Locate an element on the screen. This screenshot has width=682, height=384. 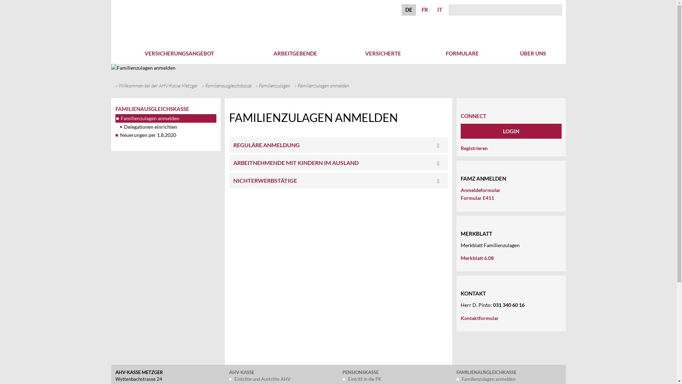
Familienzulagen anmelden is located at coordinates (143, 71).